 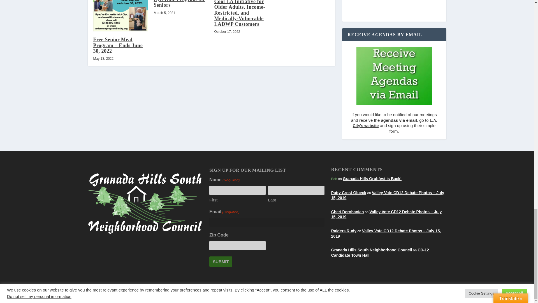 I want to click on Submit, so click(x=221, y=261).